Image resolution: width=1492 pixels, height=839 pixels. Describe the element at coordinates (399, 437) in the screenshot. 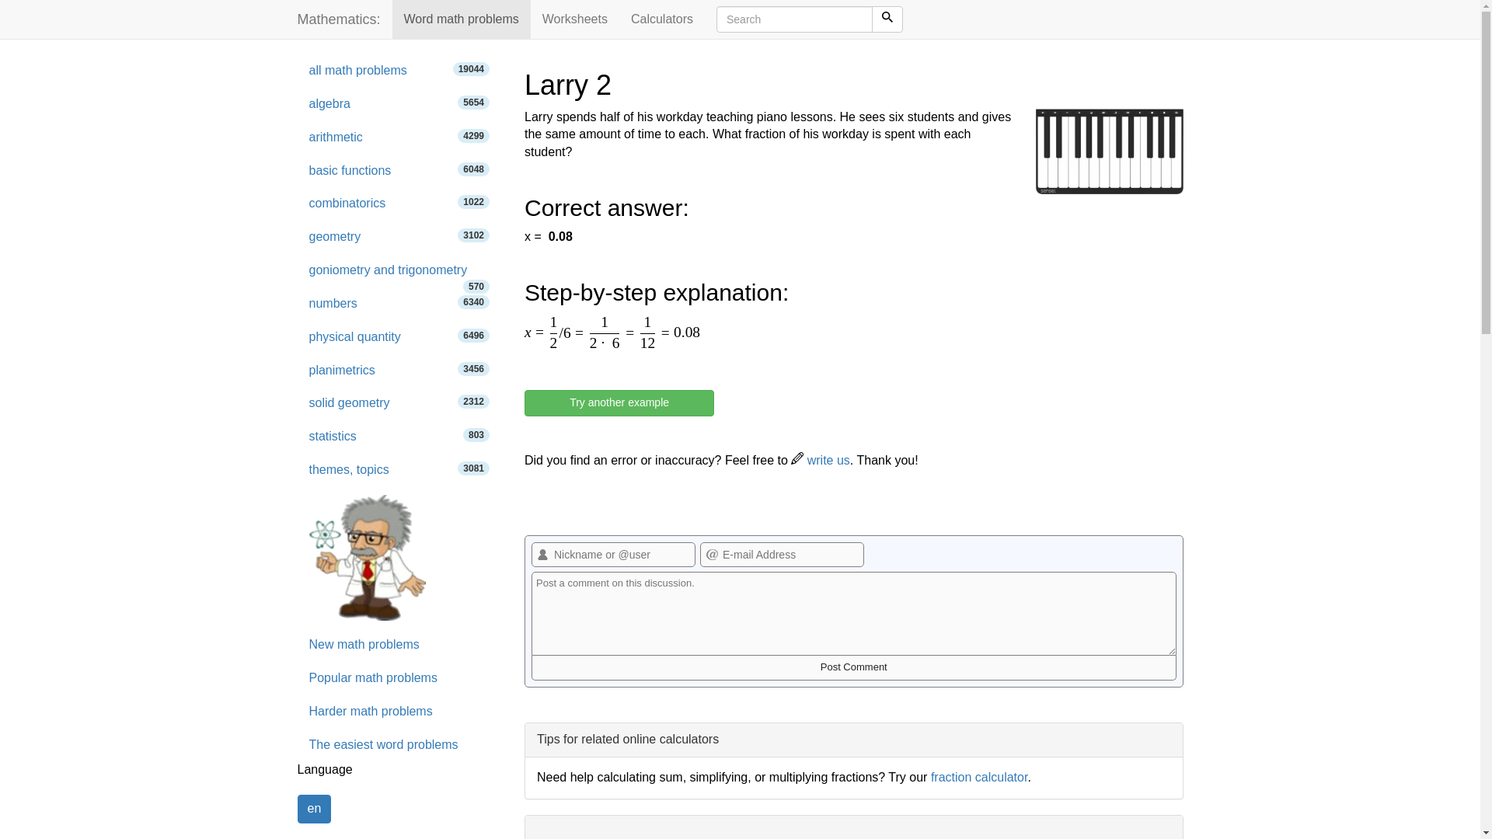

I see `New math problems` at that location.